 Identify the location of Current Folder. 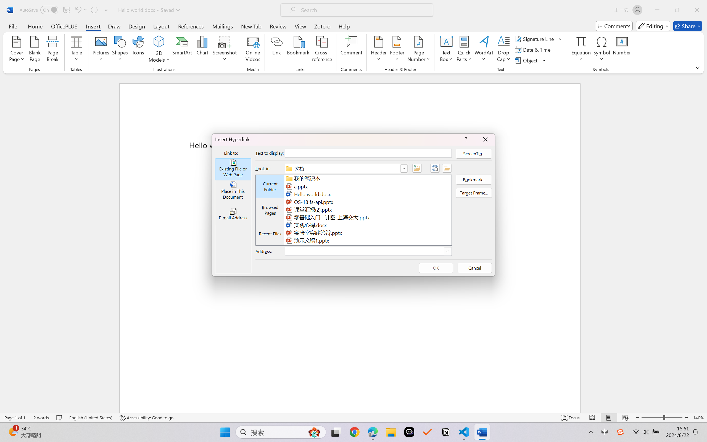
(270, 187).